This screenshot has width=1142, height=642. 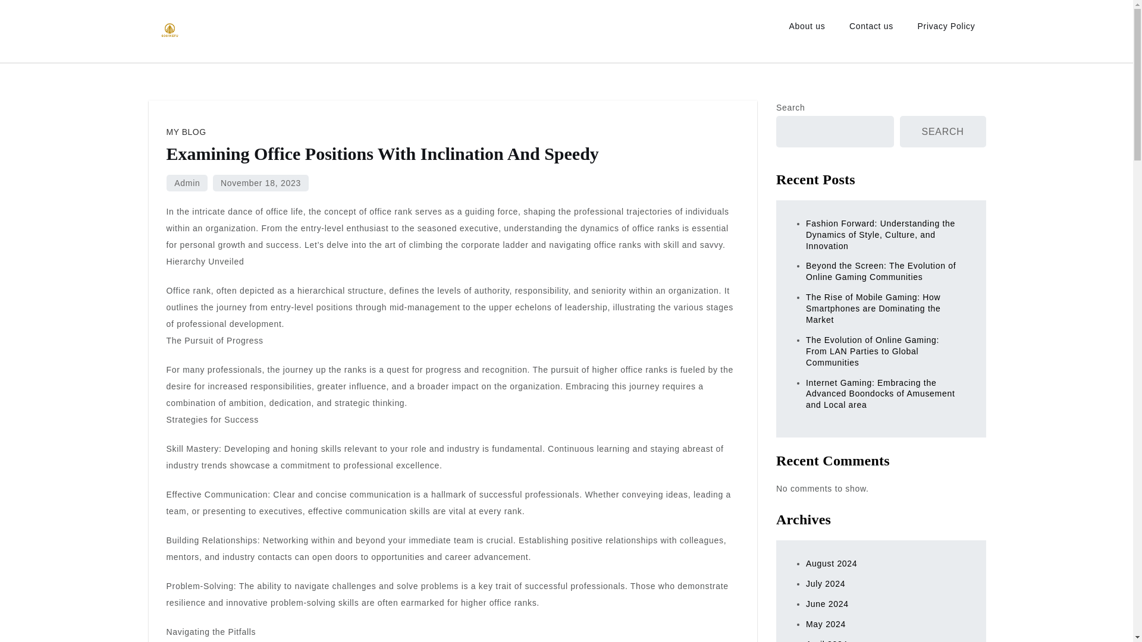 I want to click on Contact us, so click(x=871, y=26).